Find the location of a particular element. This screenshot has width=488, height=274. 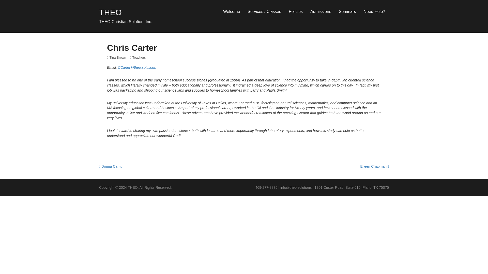

Welcome is located at coordinates (231, 12).